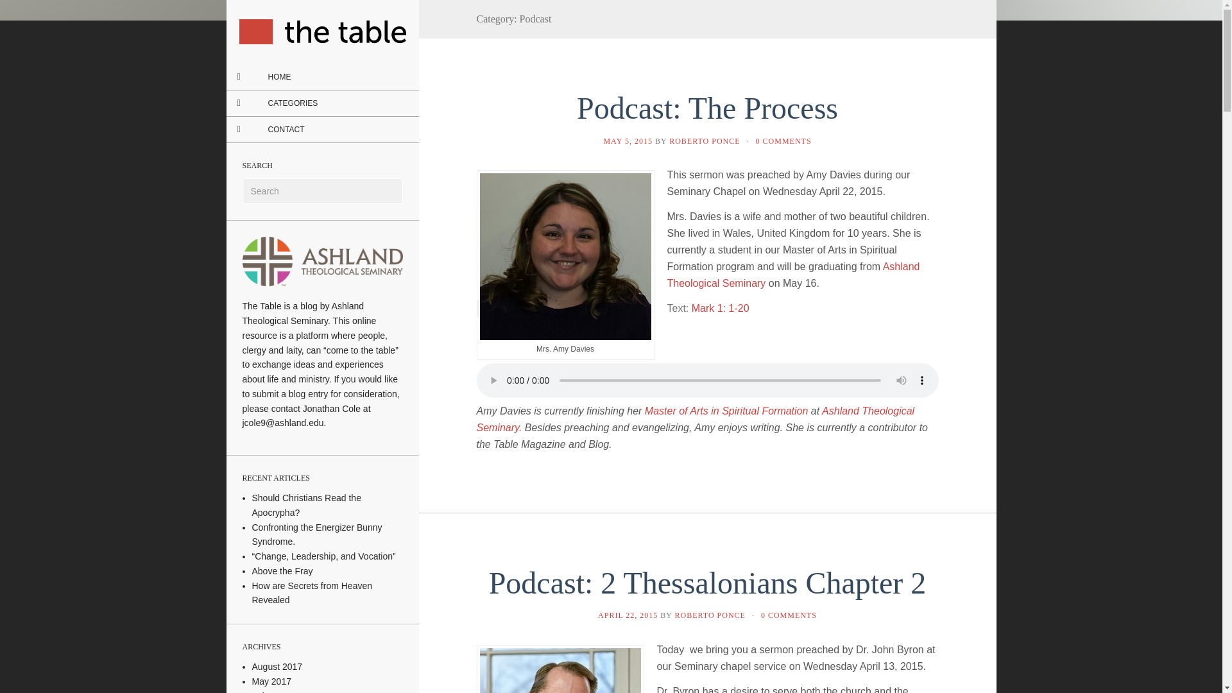 This screenshot has width=1232, height=693. I want to click on HOME, so click(278, 77).